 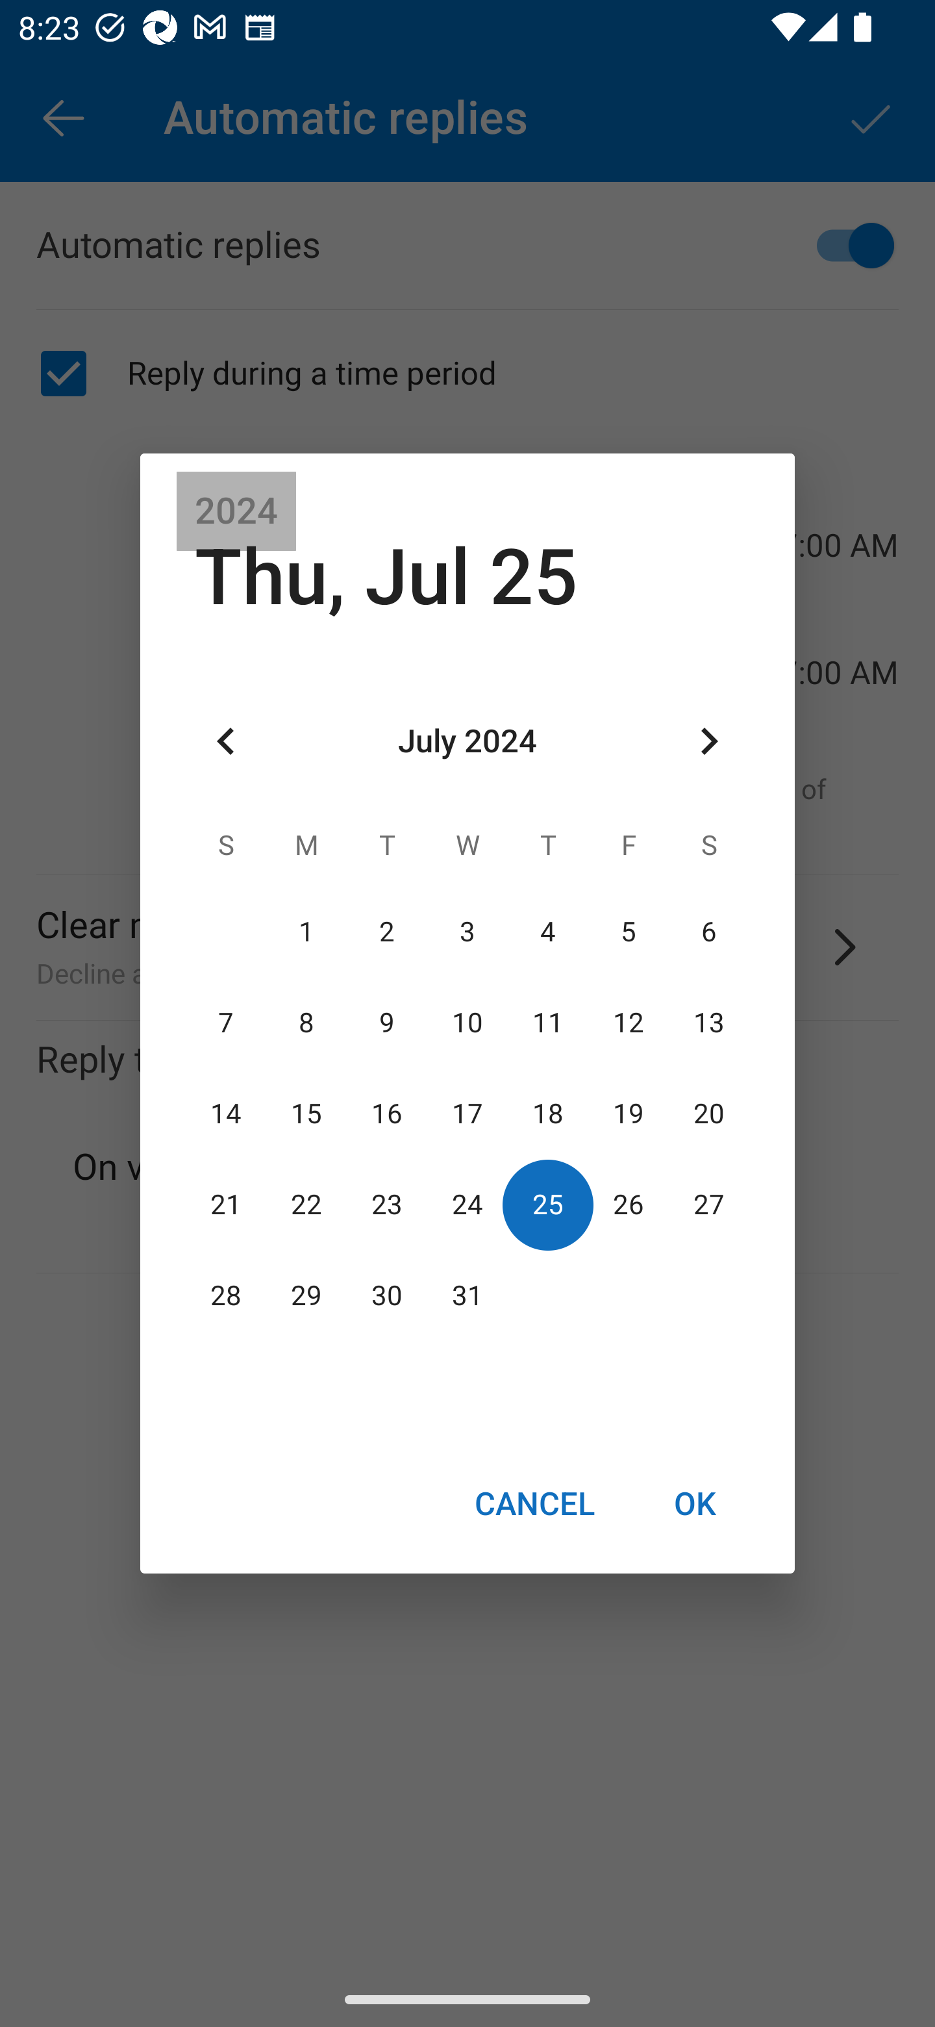 I want to click on 5 05 July 2024, so click(x=628, y=932).